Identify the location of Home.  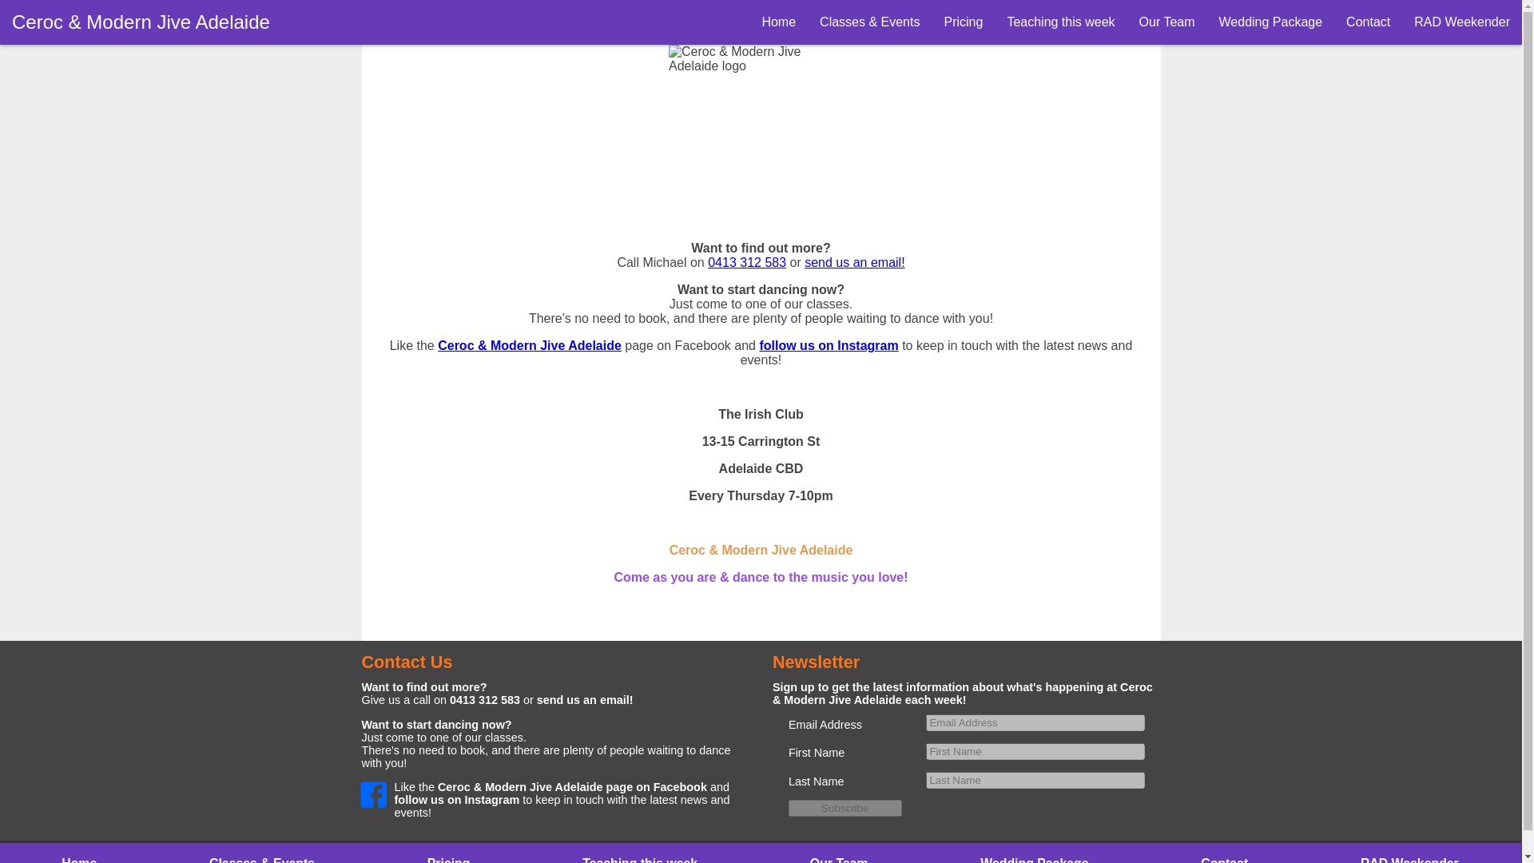
(78, 860).